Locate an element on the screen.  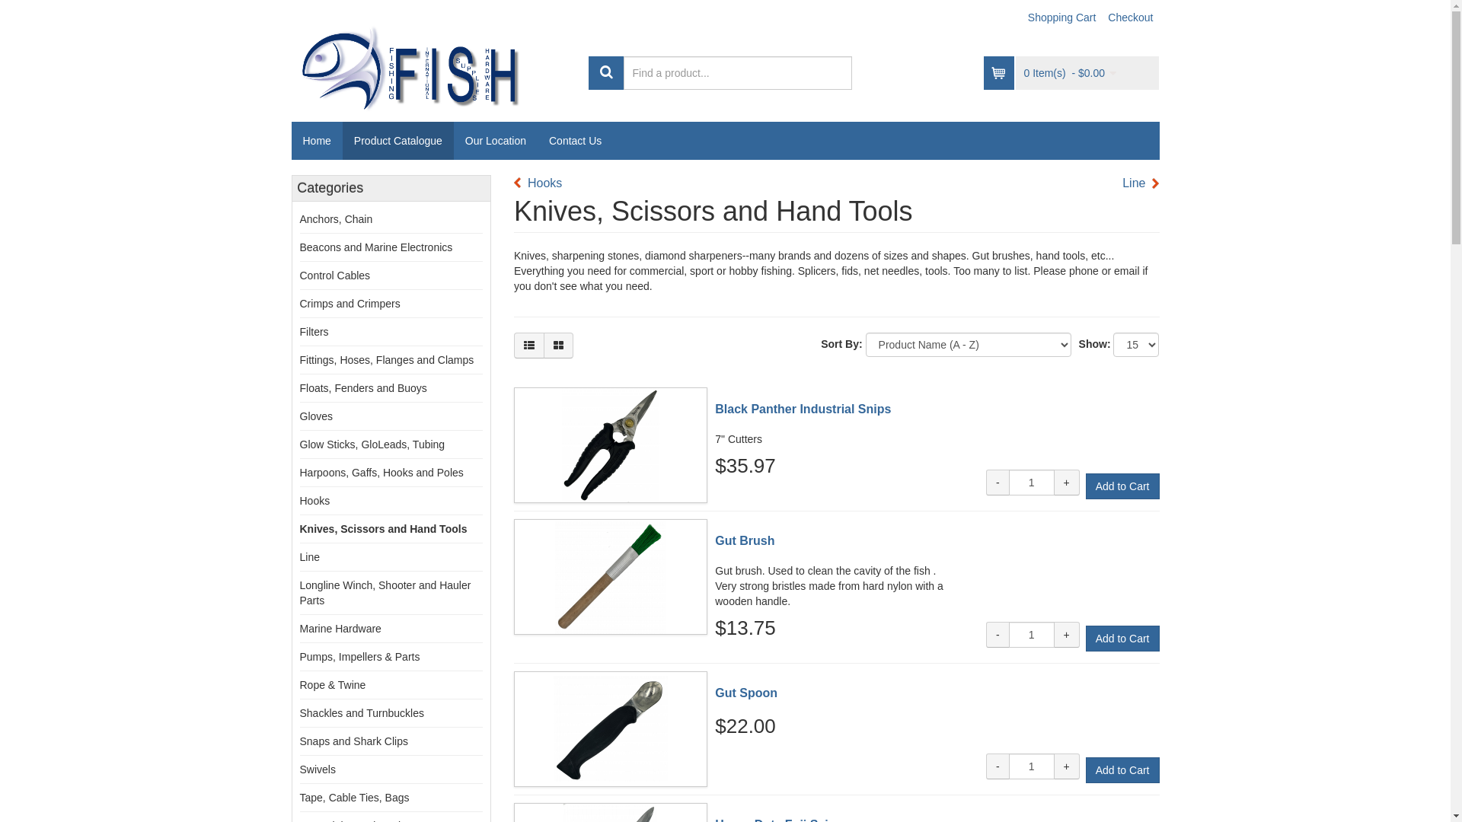
Shopping Cart is located at coordinates (1062, 18).